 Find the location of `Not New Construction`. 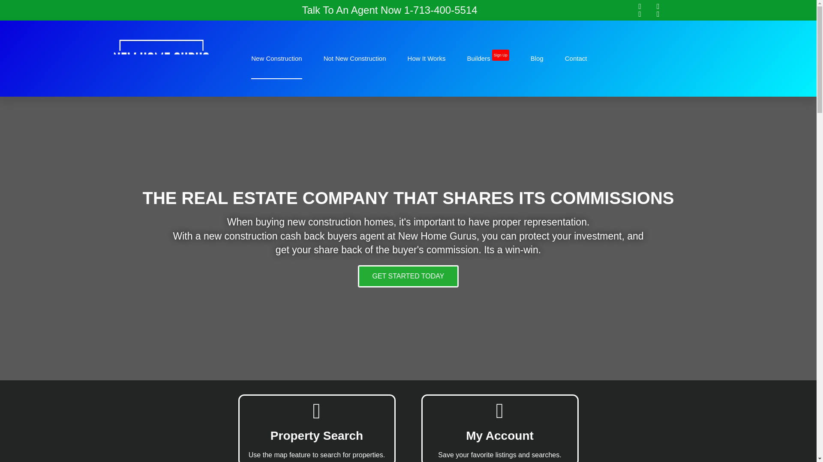

Not New Construction is located at coordinates (354, 58).